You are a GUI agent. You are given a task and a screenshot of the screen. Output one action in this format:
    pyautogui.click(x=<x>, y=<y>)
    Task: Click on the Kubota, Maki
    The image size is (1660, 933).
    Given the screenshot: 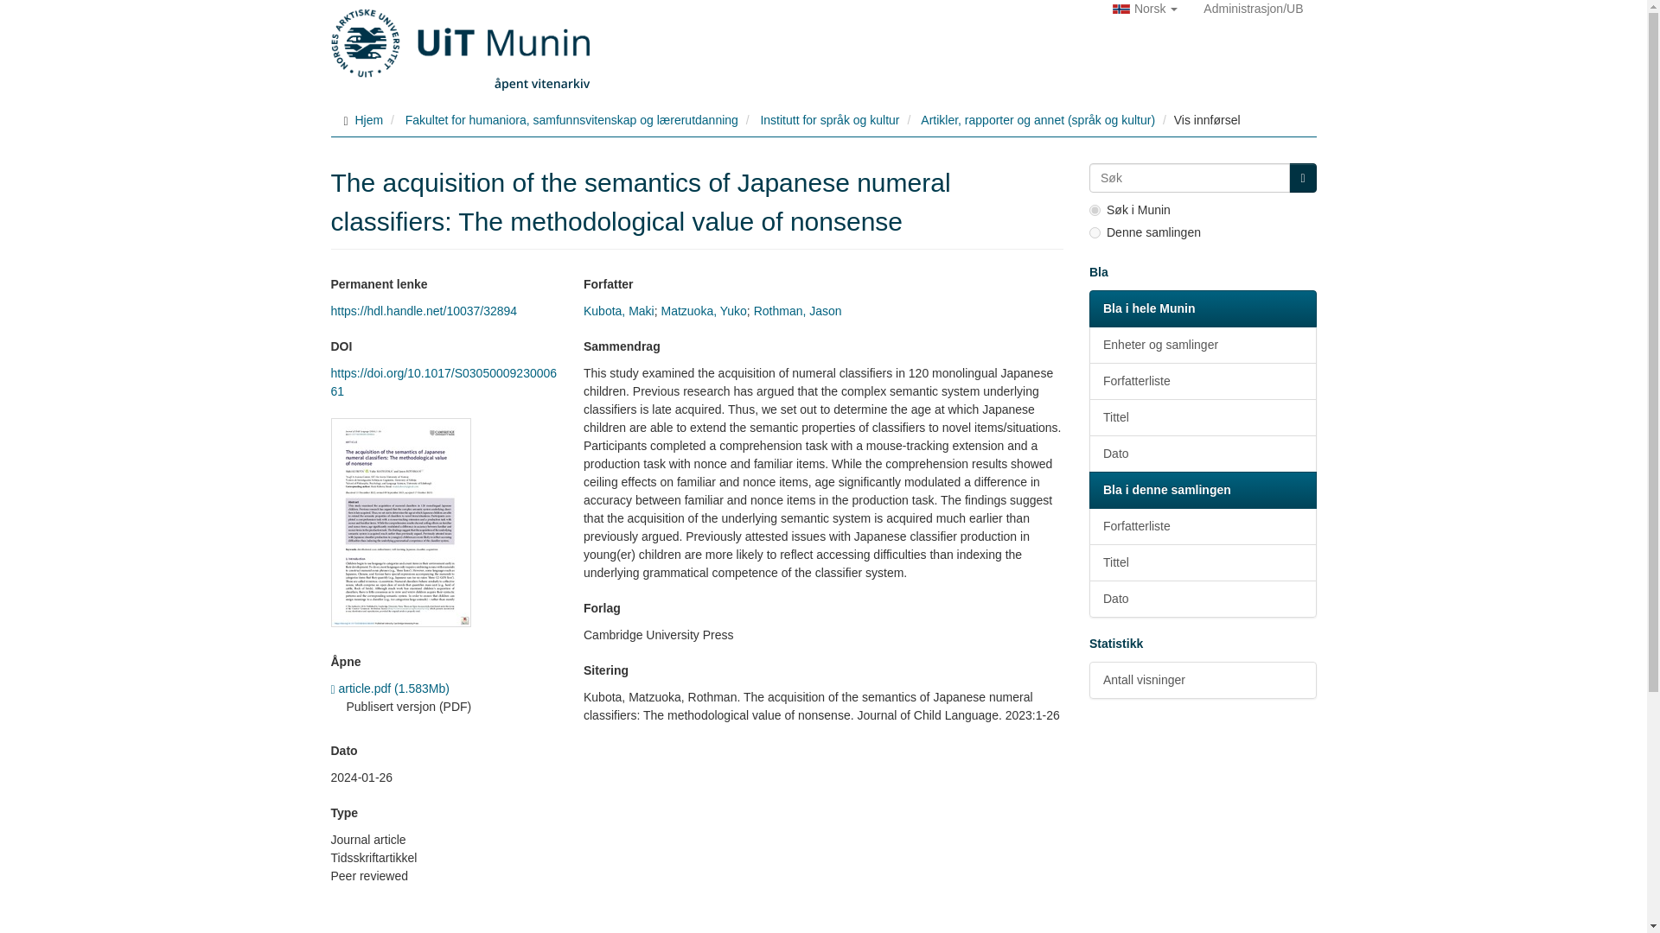 What is the action you would take?
    pyautogui.click(x=619, y=311)
    